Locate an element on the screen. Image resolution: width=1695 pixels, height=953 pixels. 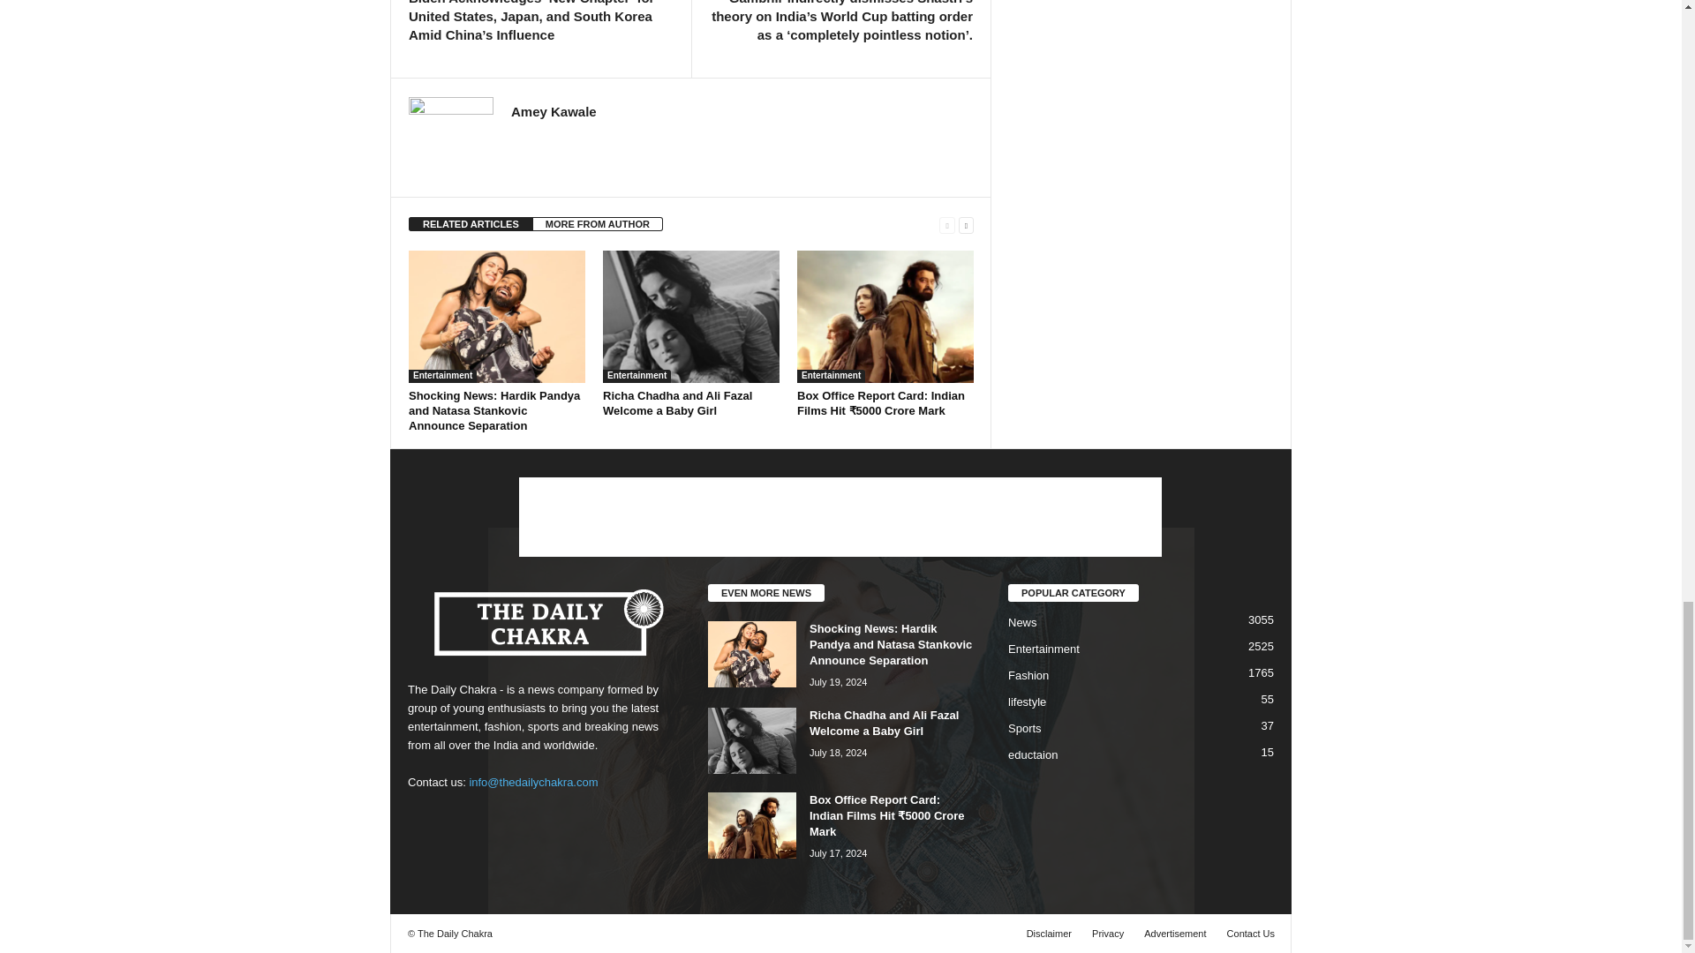
Richa Chadha and Ali Fazal Welcome a Baby Girl is located at coordinates (691, 317).